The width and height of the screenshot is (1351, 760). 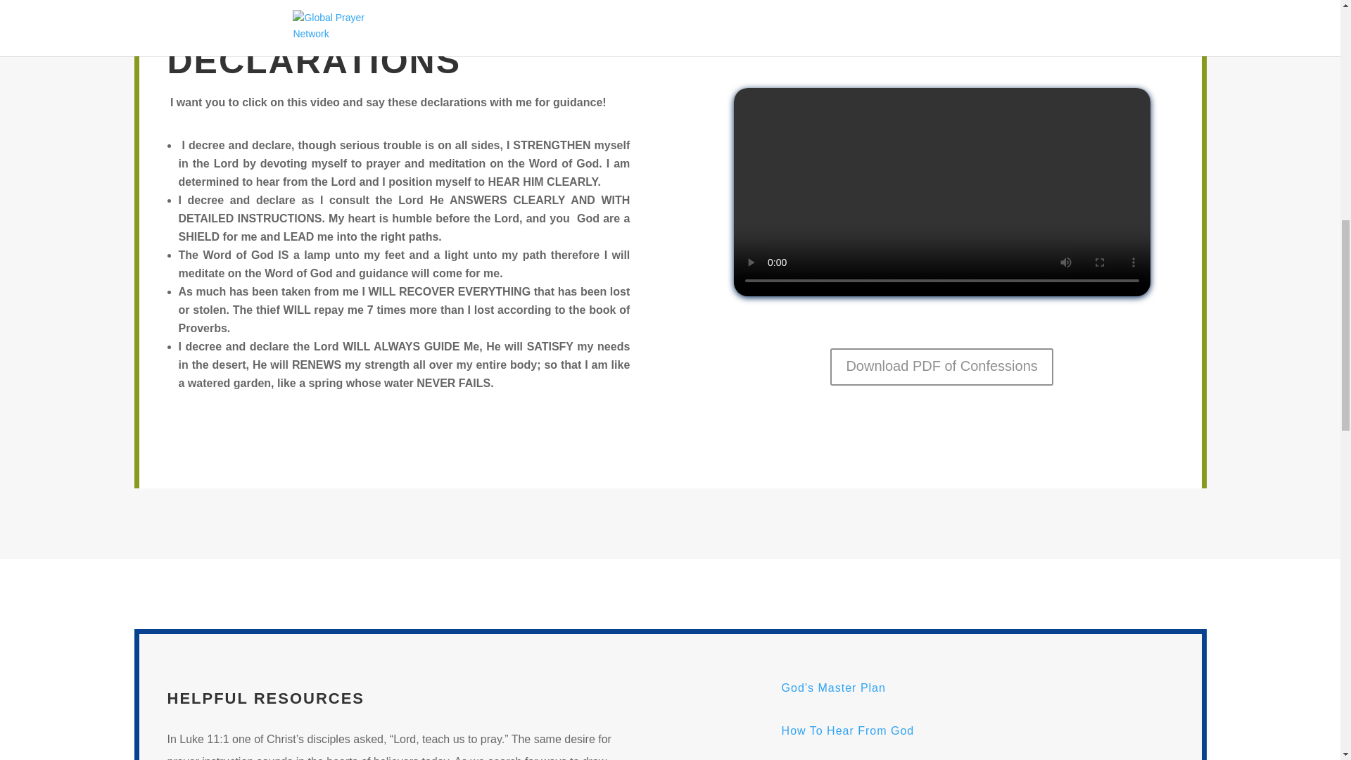 I want to click on How To Hear From God, so click(x=848, y=730).